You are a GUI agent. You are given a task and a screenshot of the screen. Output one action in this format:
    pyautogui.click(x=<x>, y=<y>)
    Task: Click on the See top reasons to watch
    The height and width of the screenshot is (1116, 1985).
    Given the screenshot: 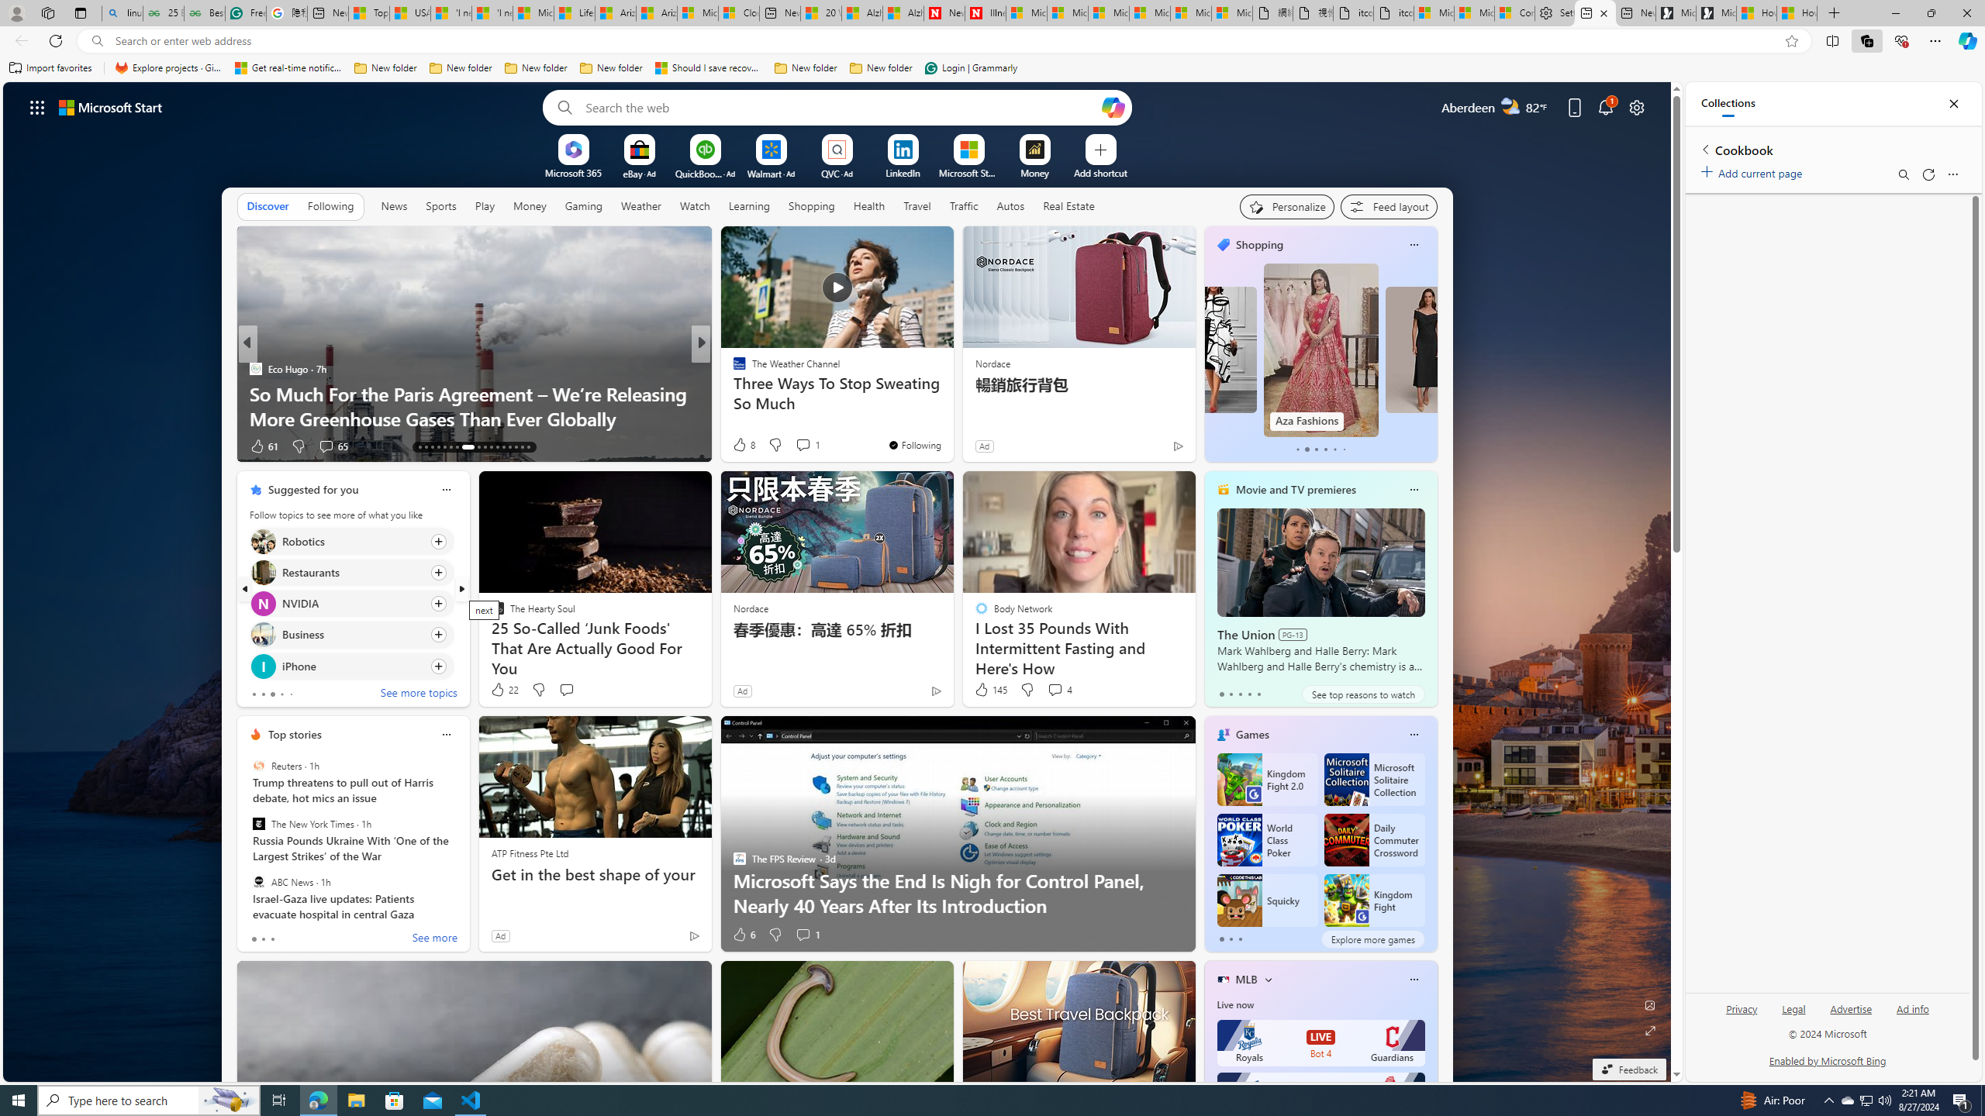 What is the action you would take?
    pyautogui.click(x=1362, y=694)
    